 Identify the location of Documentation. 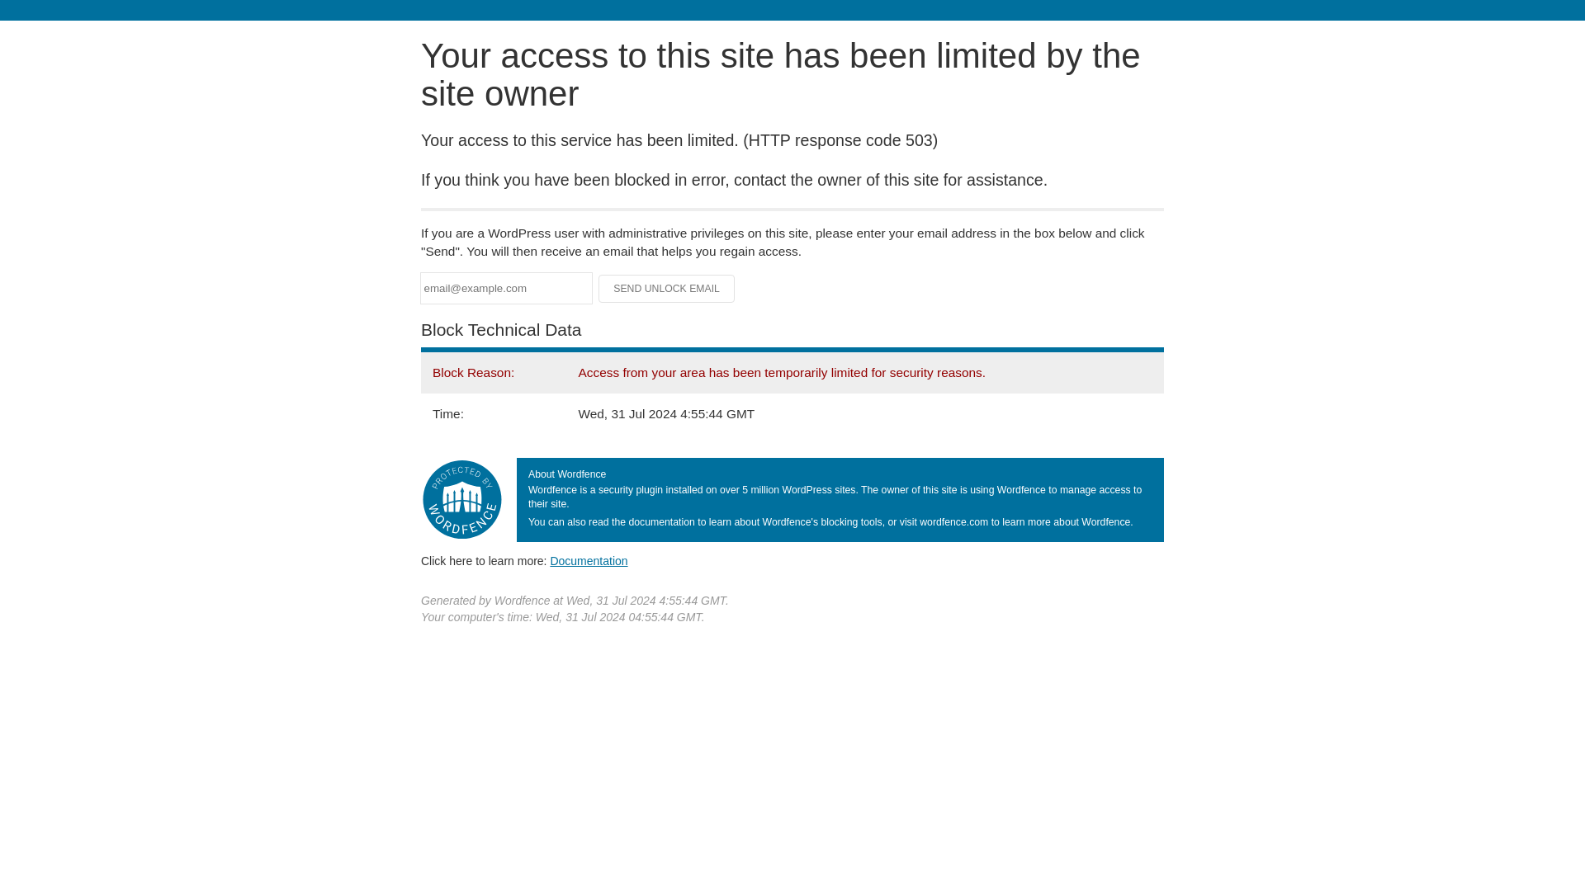
(589, 560).